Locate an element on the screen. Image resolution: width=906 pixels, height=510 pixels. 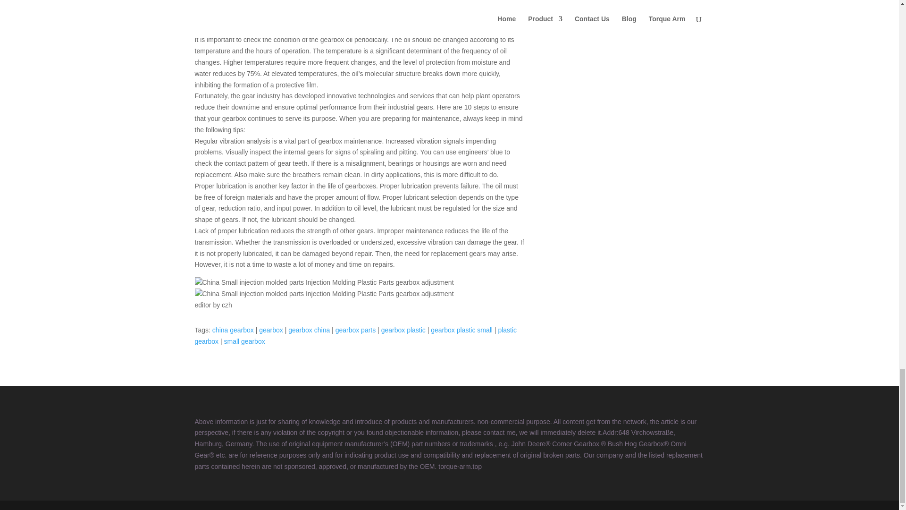
gearbox is located at coordinates (271, 330).